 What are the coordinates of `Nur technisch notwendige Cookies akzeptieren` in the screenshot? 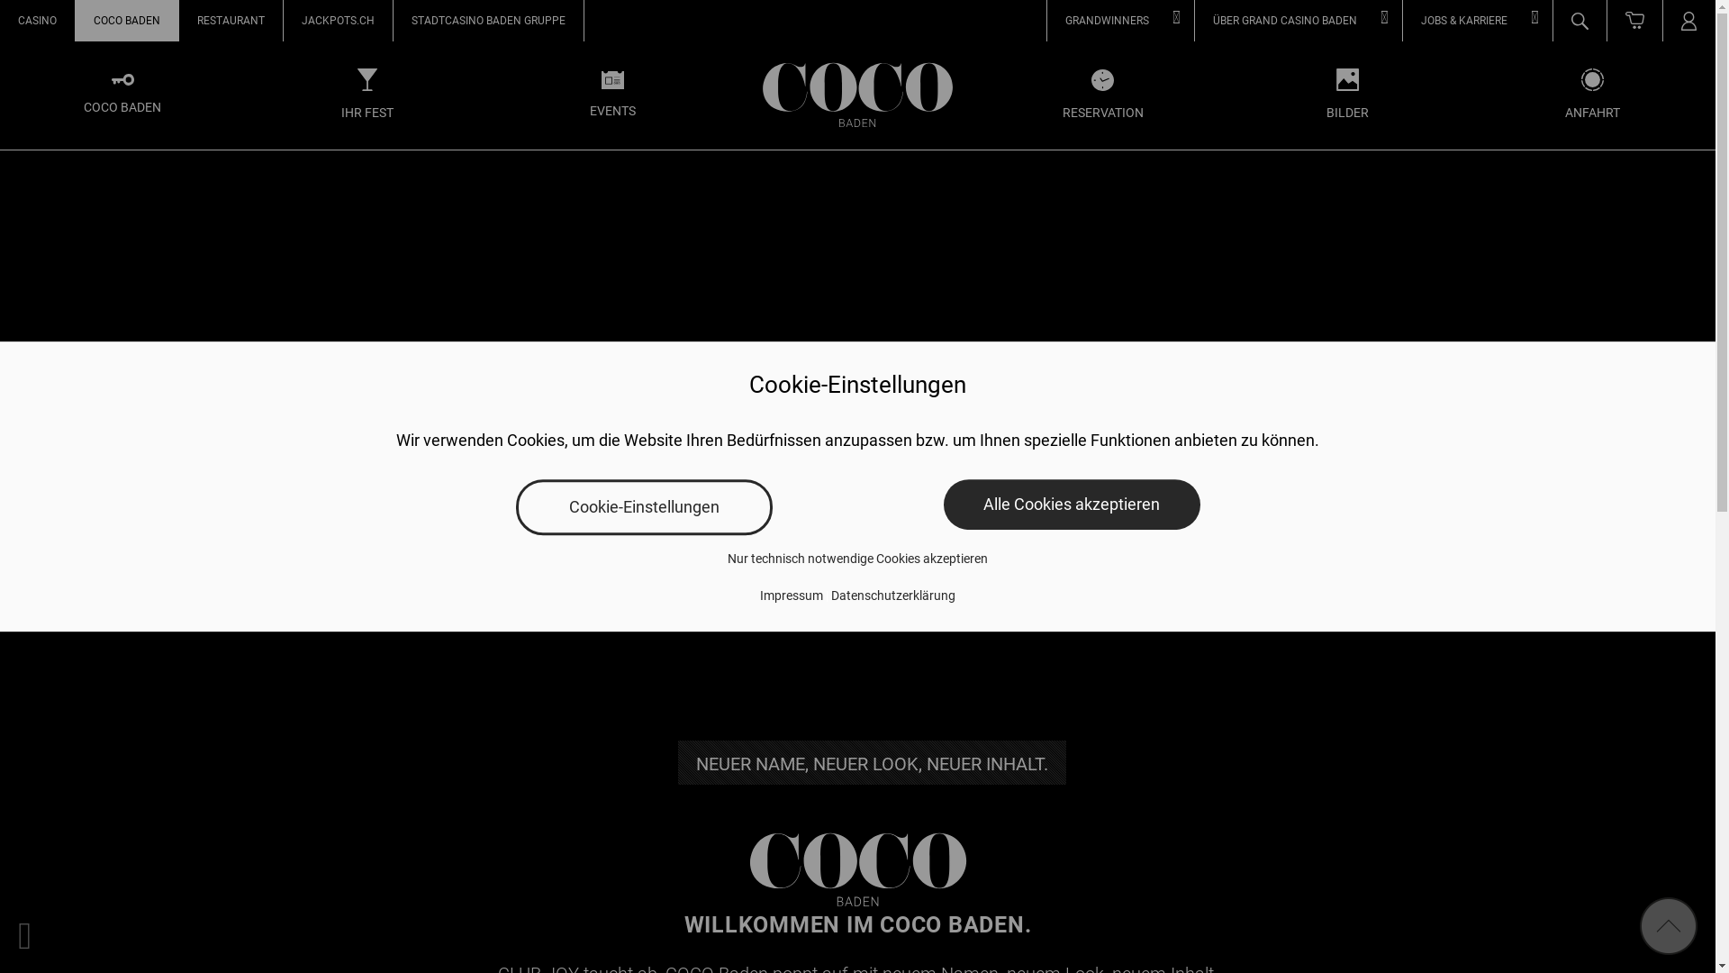 It's located at (857, 559).